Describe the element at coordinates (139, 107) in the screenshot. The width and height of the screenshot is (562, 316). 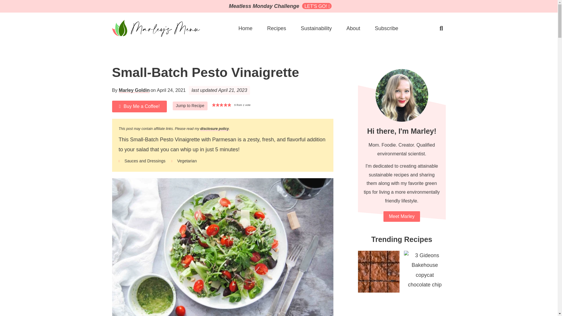
I see `Buy Me a Coffee!` at that location.